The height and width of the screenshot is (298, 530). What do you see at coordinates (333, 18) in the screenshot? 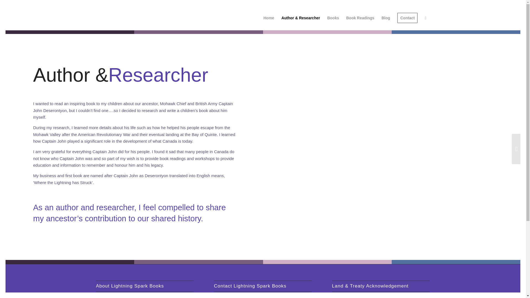
I see `Books` at bounding box center [333, 18].